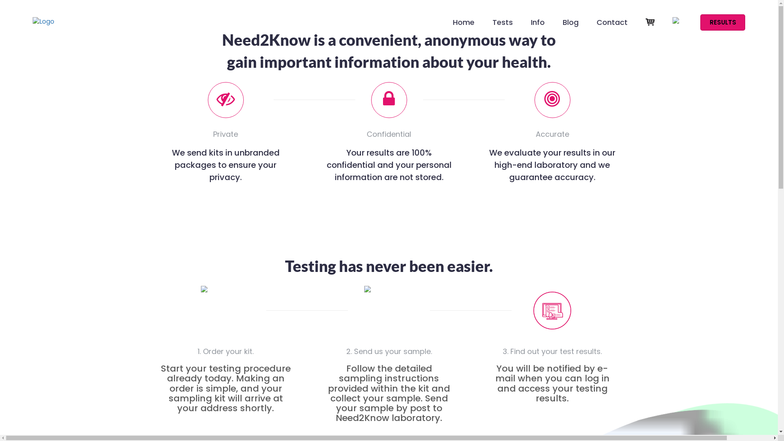  Describe the element at coordinates (503, 27) in the screenshot. I see `Tests` at that location.